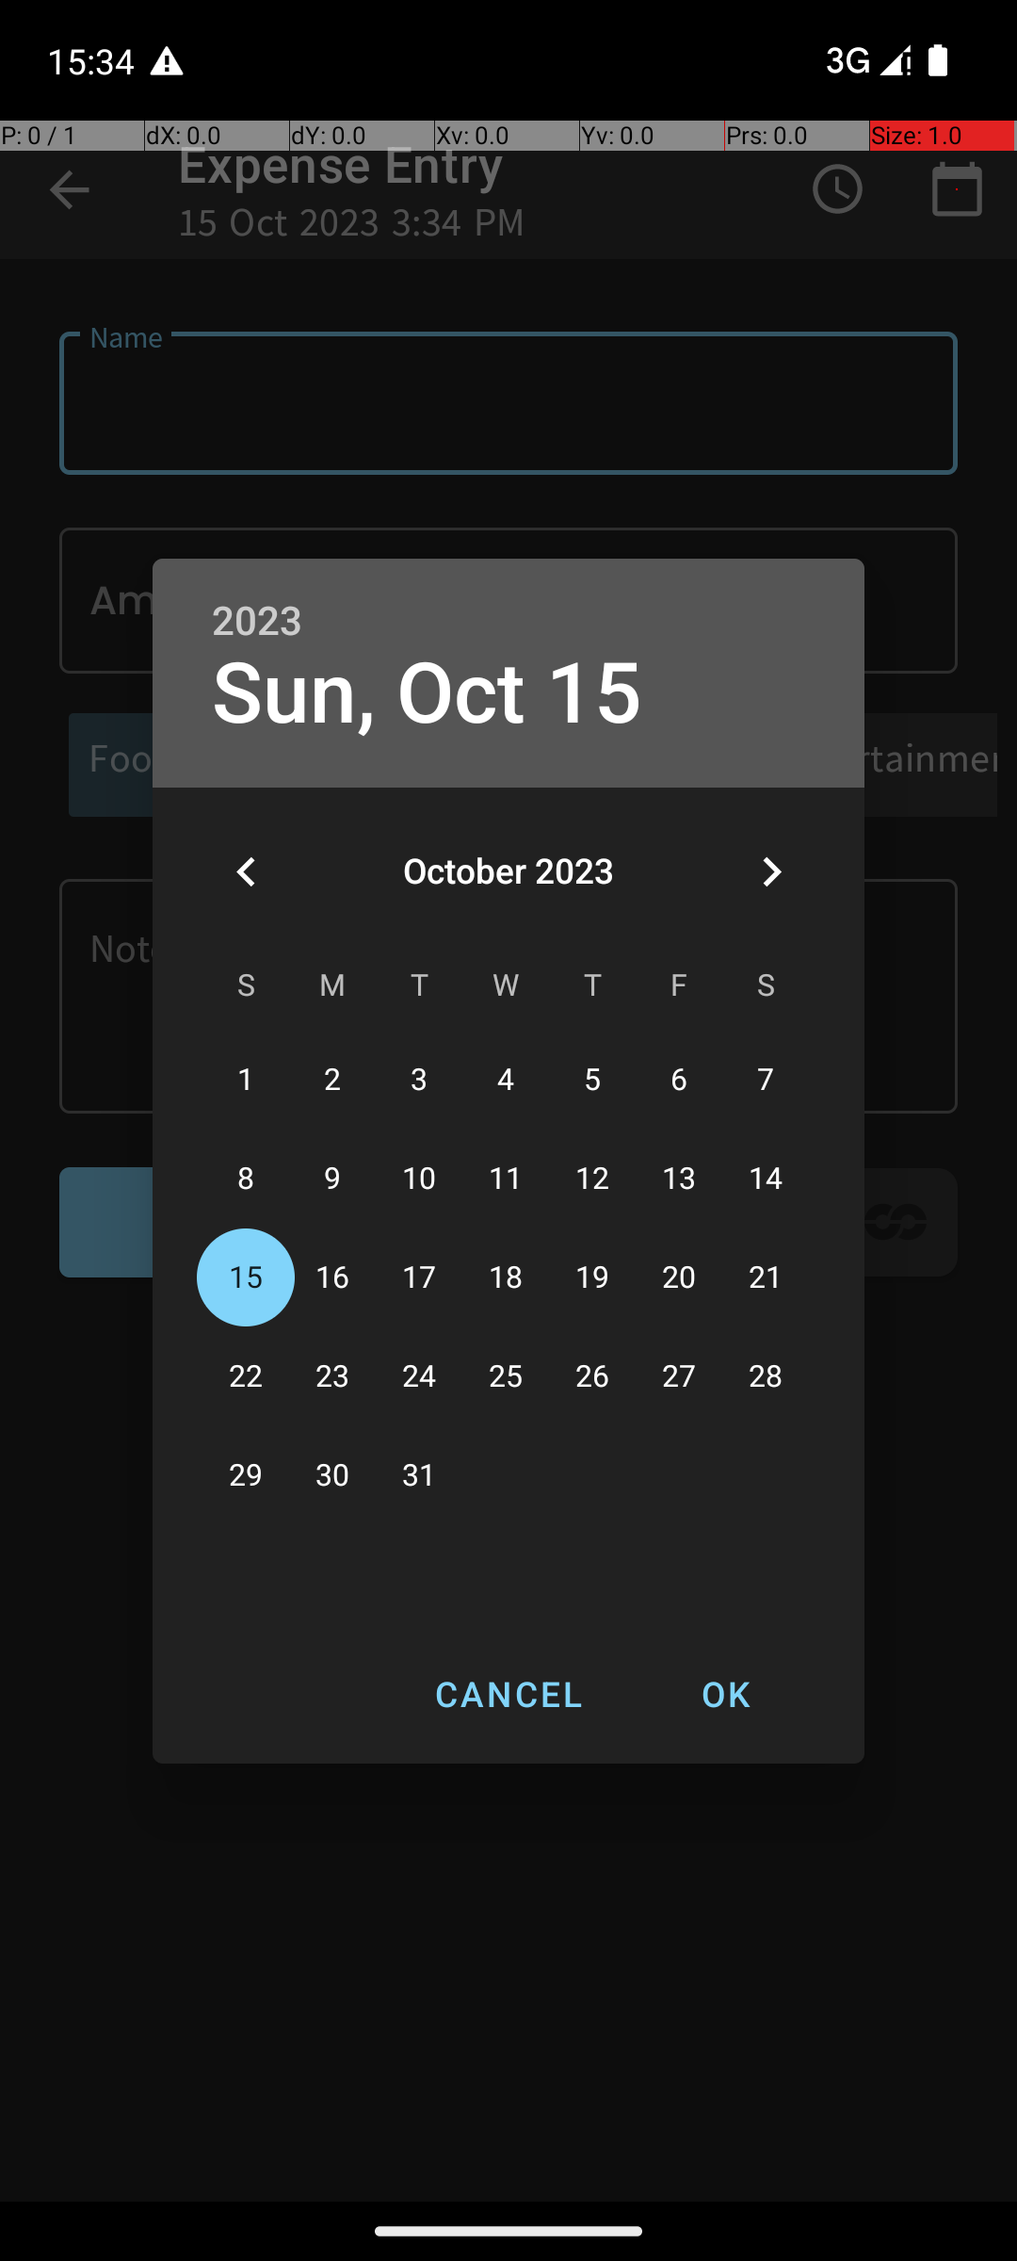 The width and height of the screenshot is (1017, 2261). Describe the element at coordinates (592, 1377) in the screenshot. I see `26` at that location.